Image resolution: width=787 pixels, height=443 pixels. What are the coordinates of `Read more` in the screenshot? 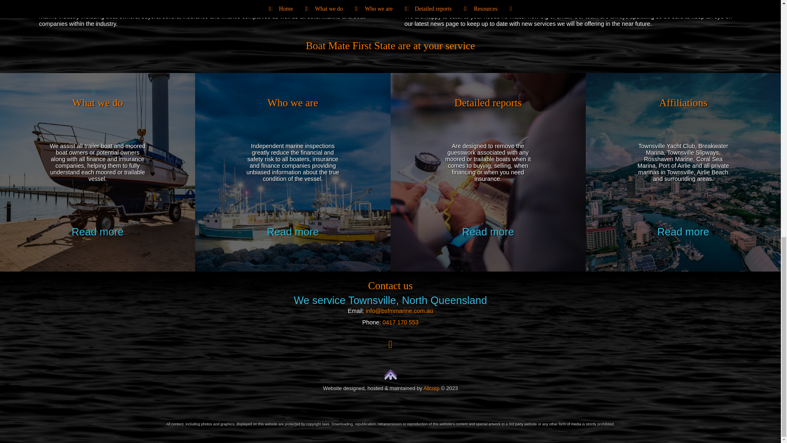 It's located at (683, 231).